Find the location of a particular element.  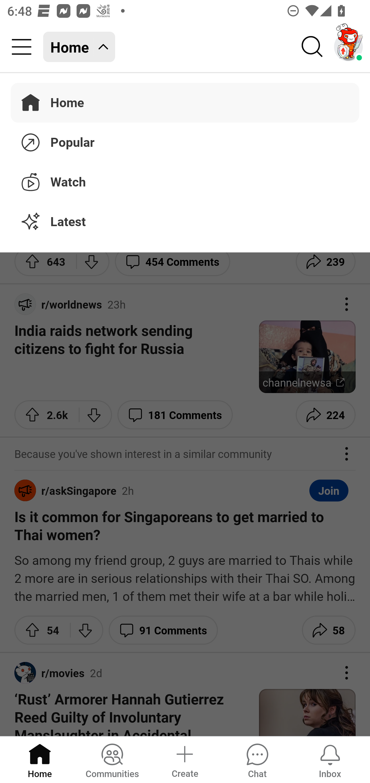

Communities is located at coordinates (112, 759).